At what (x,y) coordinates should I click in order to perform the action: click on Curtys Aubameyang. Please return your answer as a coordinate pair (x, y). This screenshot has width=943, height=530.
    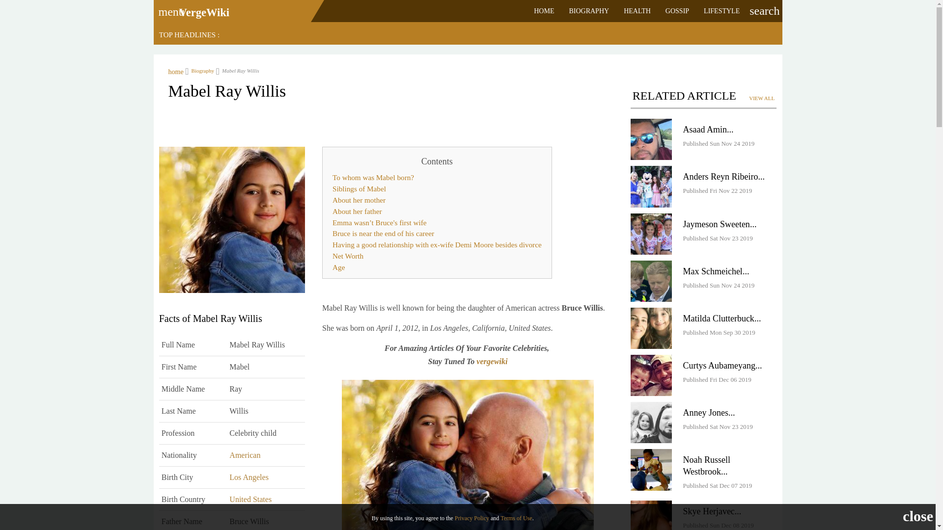
    Looking at the image, I should click on (719, 365).